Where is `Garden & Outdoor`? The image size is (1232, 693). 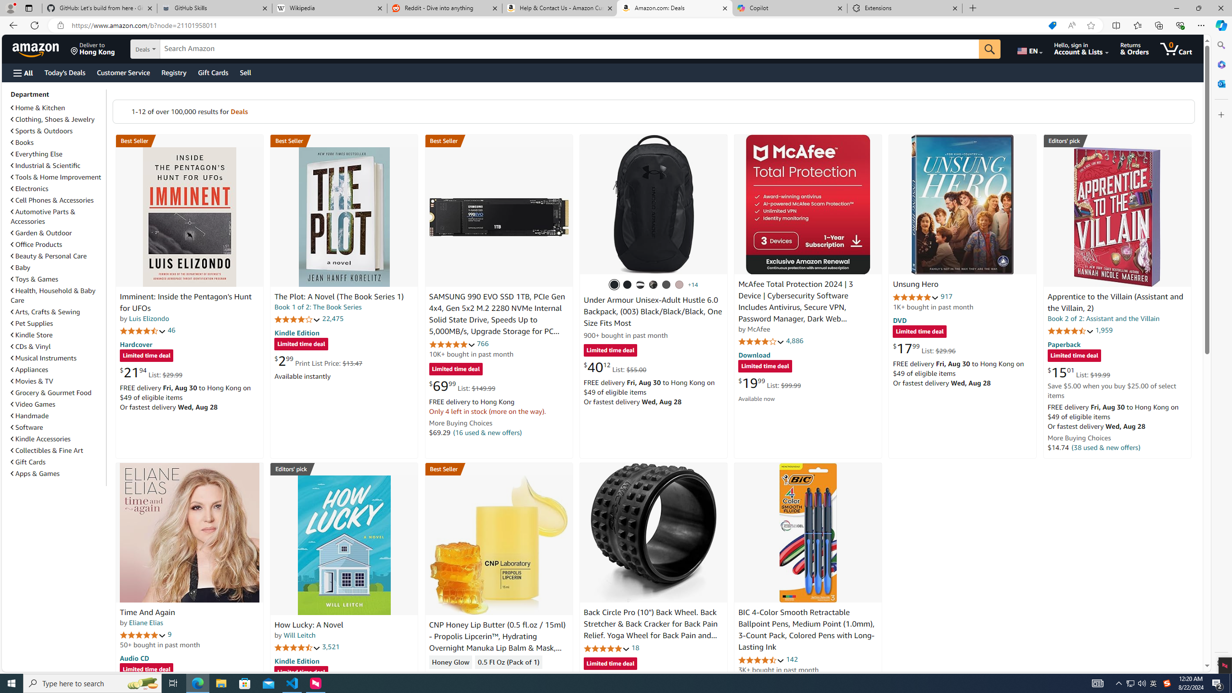 Garden & Outdoor is located at coordinates (57, 232).